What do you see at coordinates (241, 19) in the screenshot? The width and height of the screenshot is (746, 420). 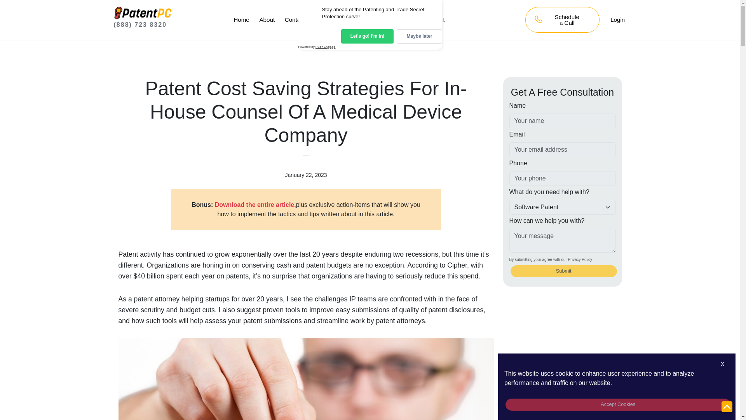 I see `Home` at bounding box center [241, 19].